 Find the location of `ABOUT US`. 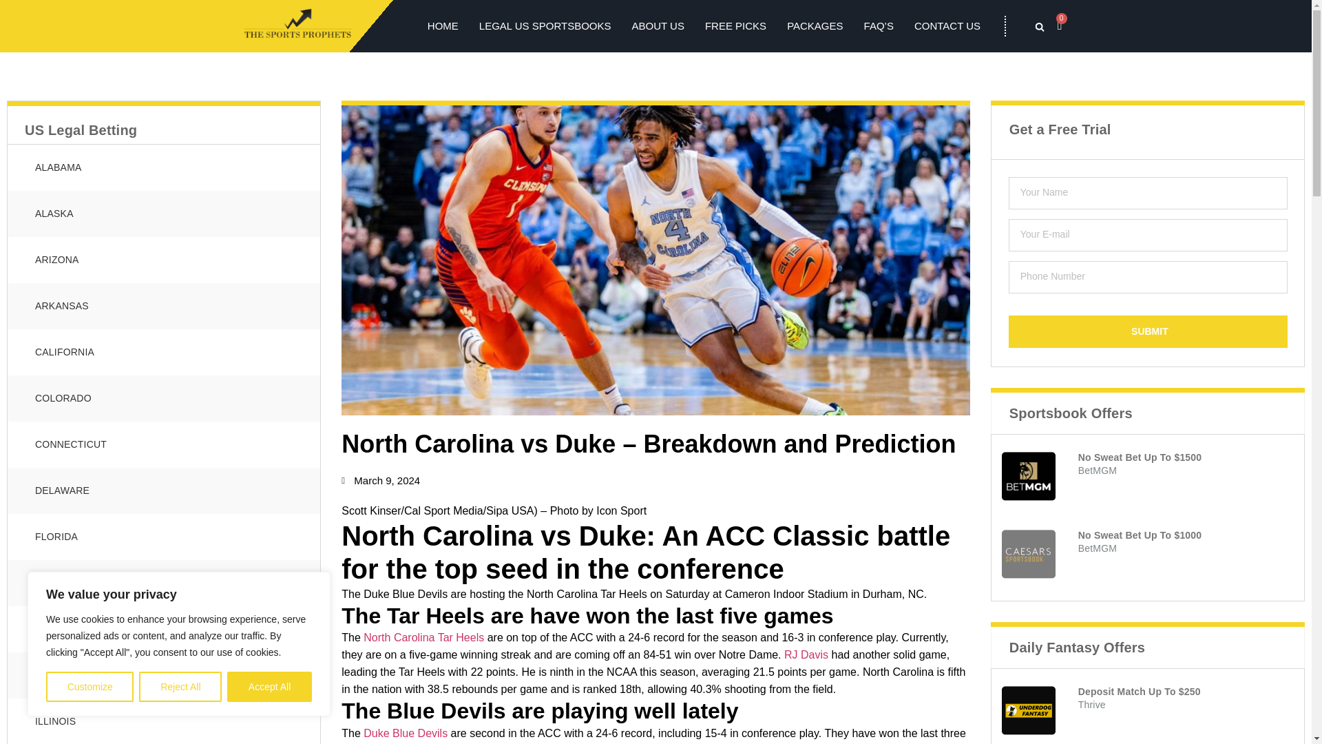

ABOUT US is located at coordinates (658, 25).